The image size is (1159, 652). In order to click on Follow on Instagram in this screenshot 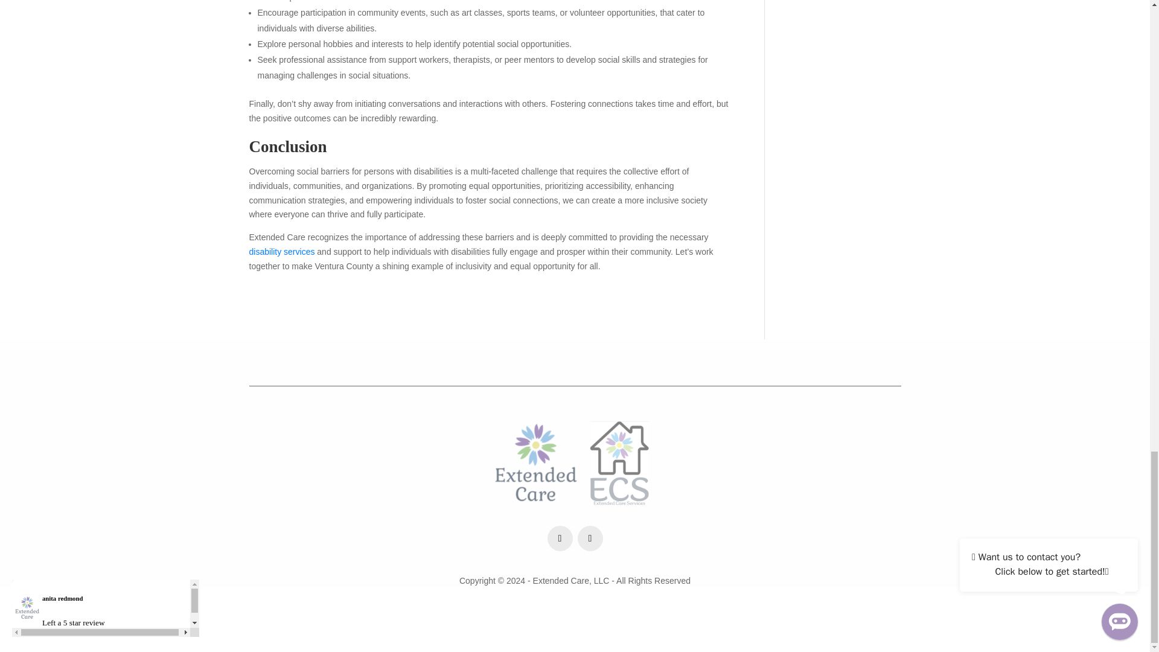, I will do `click(590, 538)`.